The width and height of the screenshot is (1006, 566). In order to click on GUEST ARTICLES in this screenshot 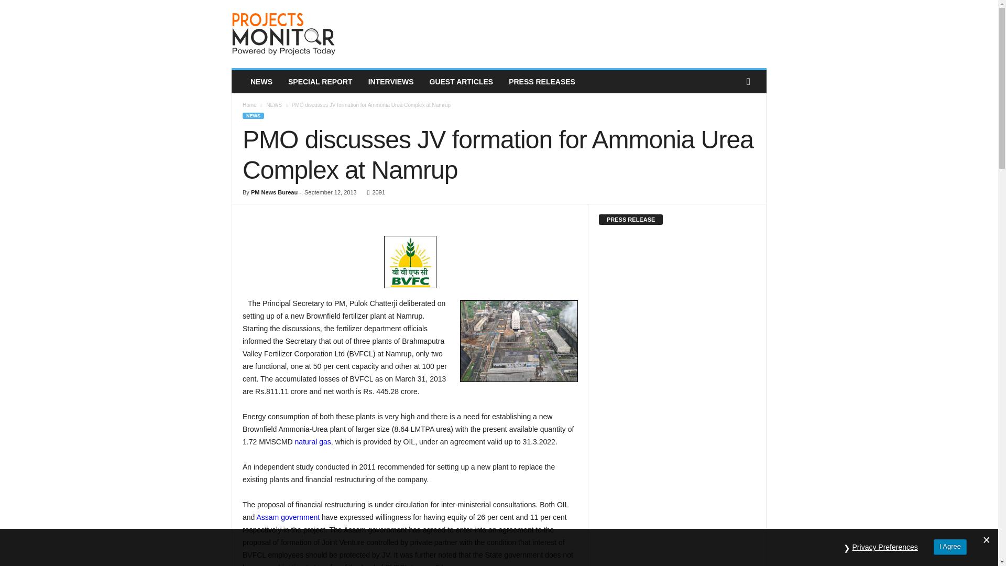, I will do `click(461, 82)`.